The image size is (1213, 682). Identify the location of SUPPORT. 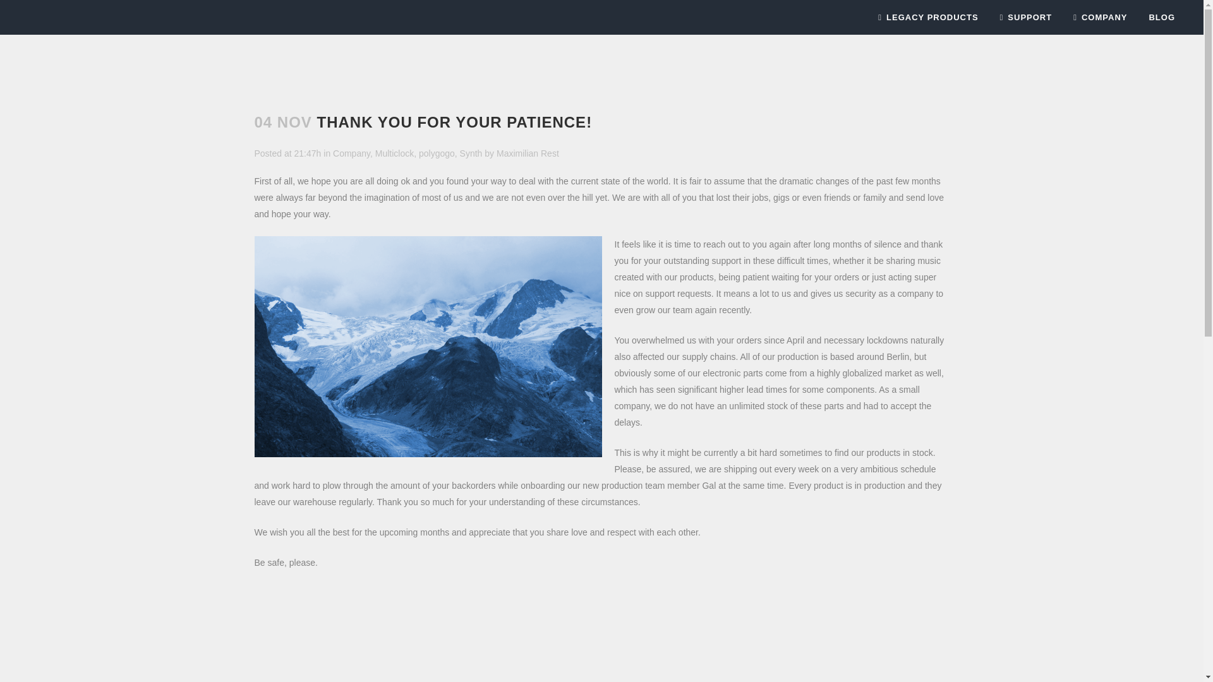
(1026, 18).